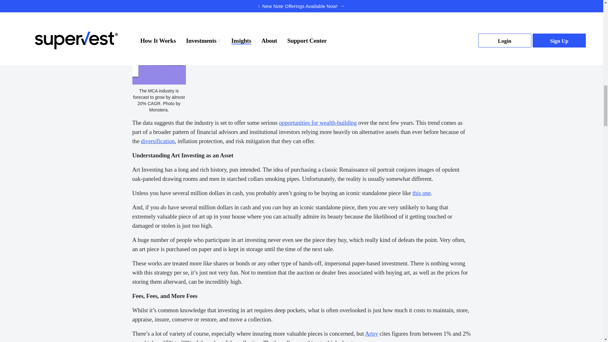  Describe the element at coordinates (421, 193) in the screenshot. I see `this one` at that location.